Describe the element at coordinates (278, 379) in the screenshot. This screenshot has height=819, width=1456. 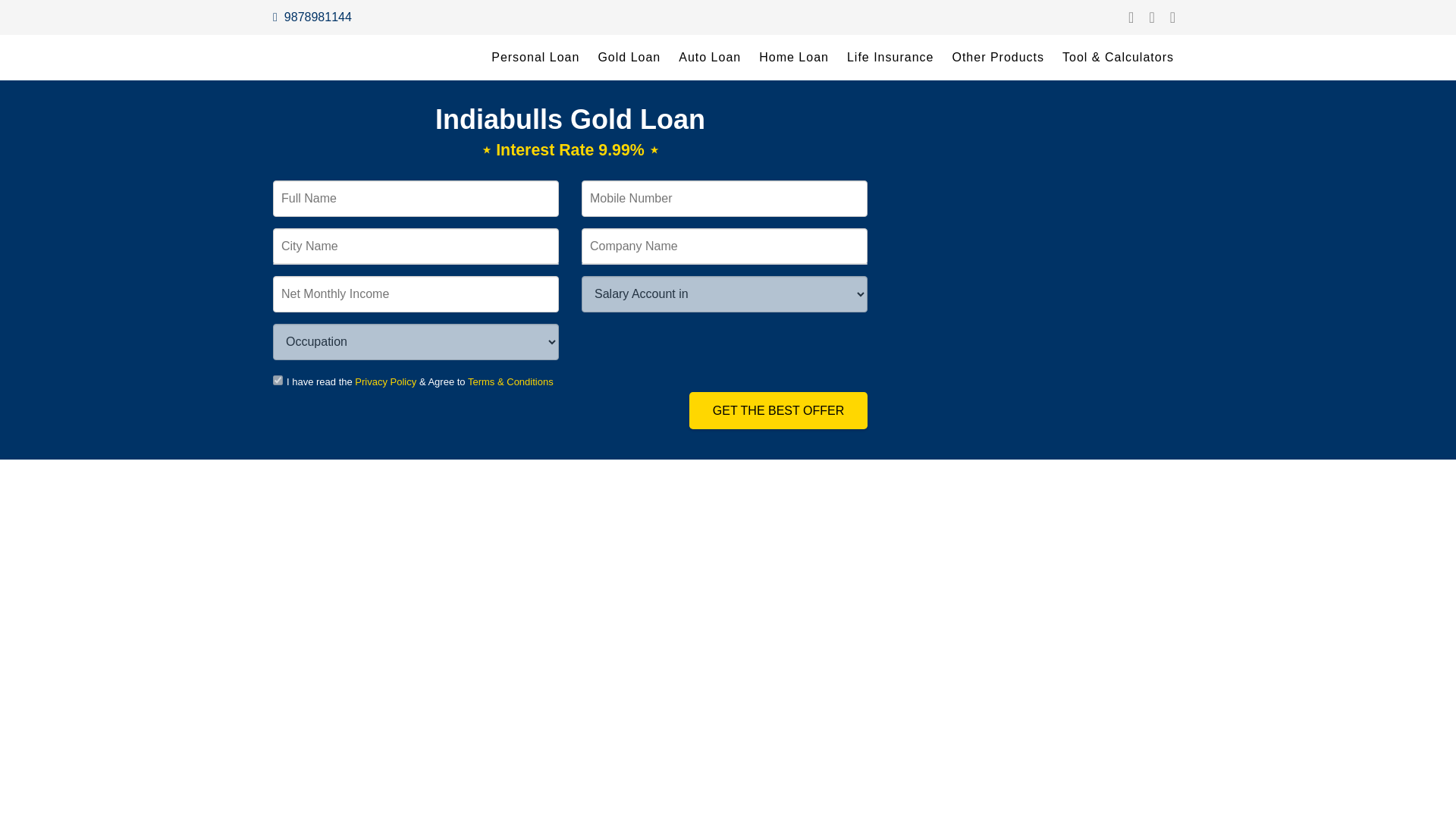
I see `on` at that location.